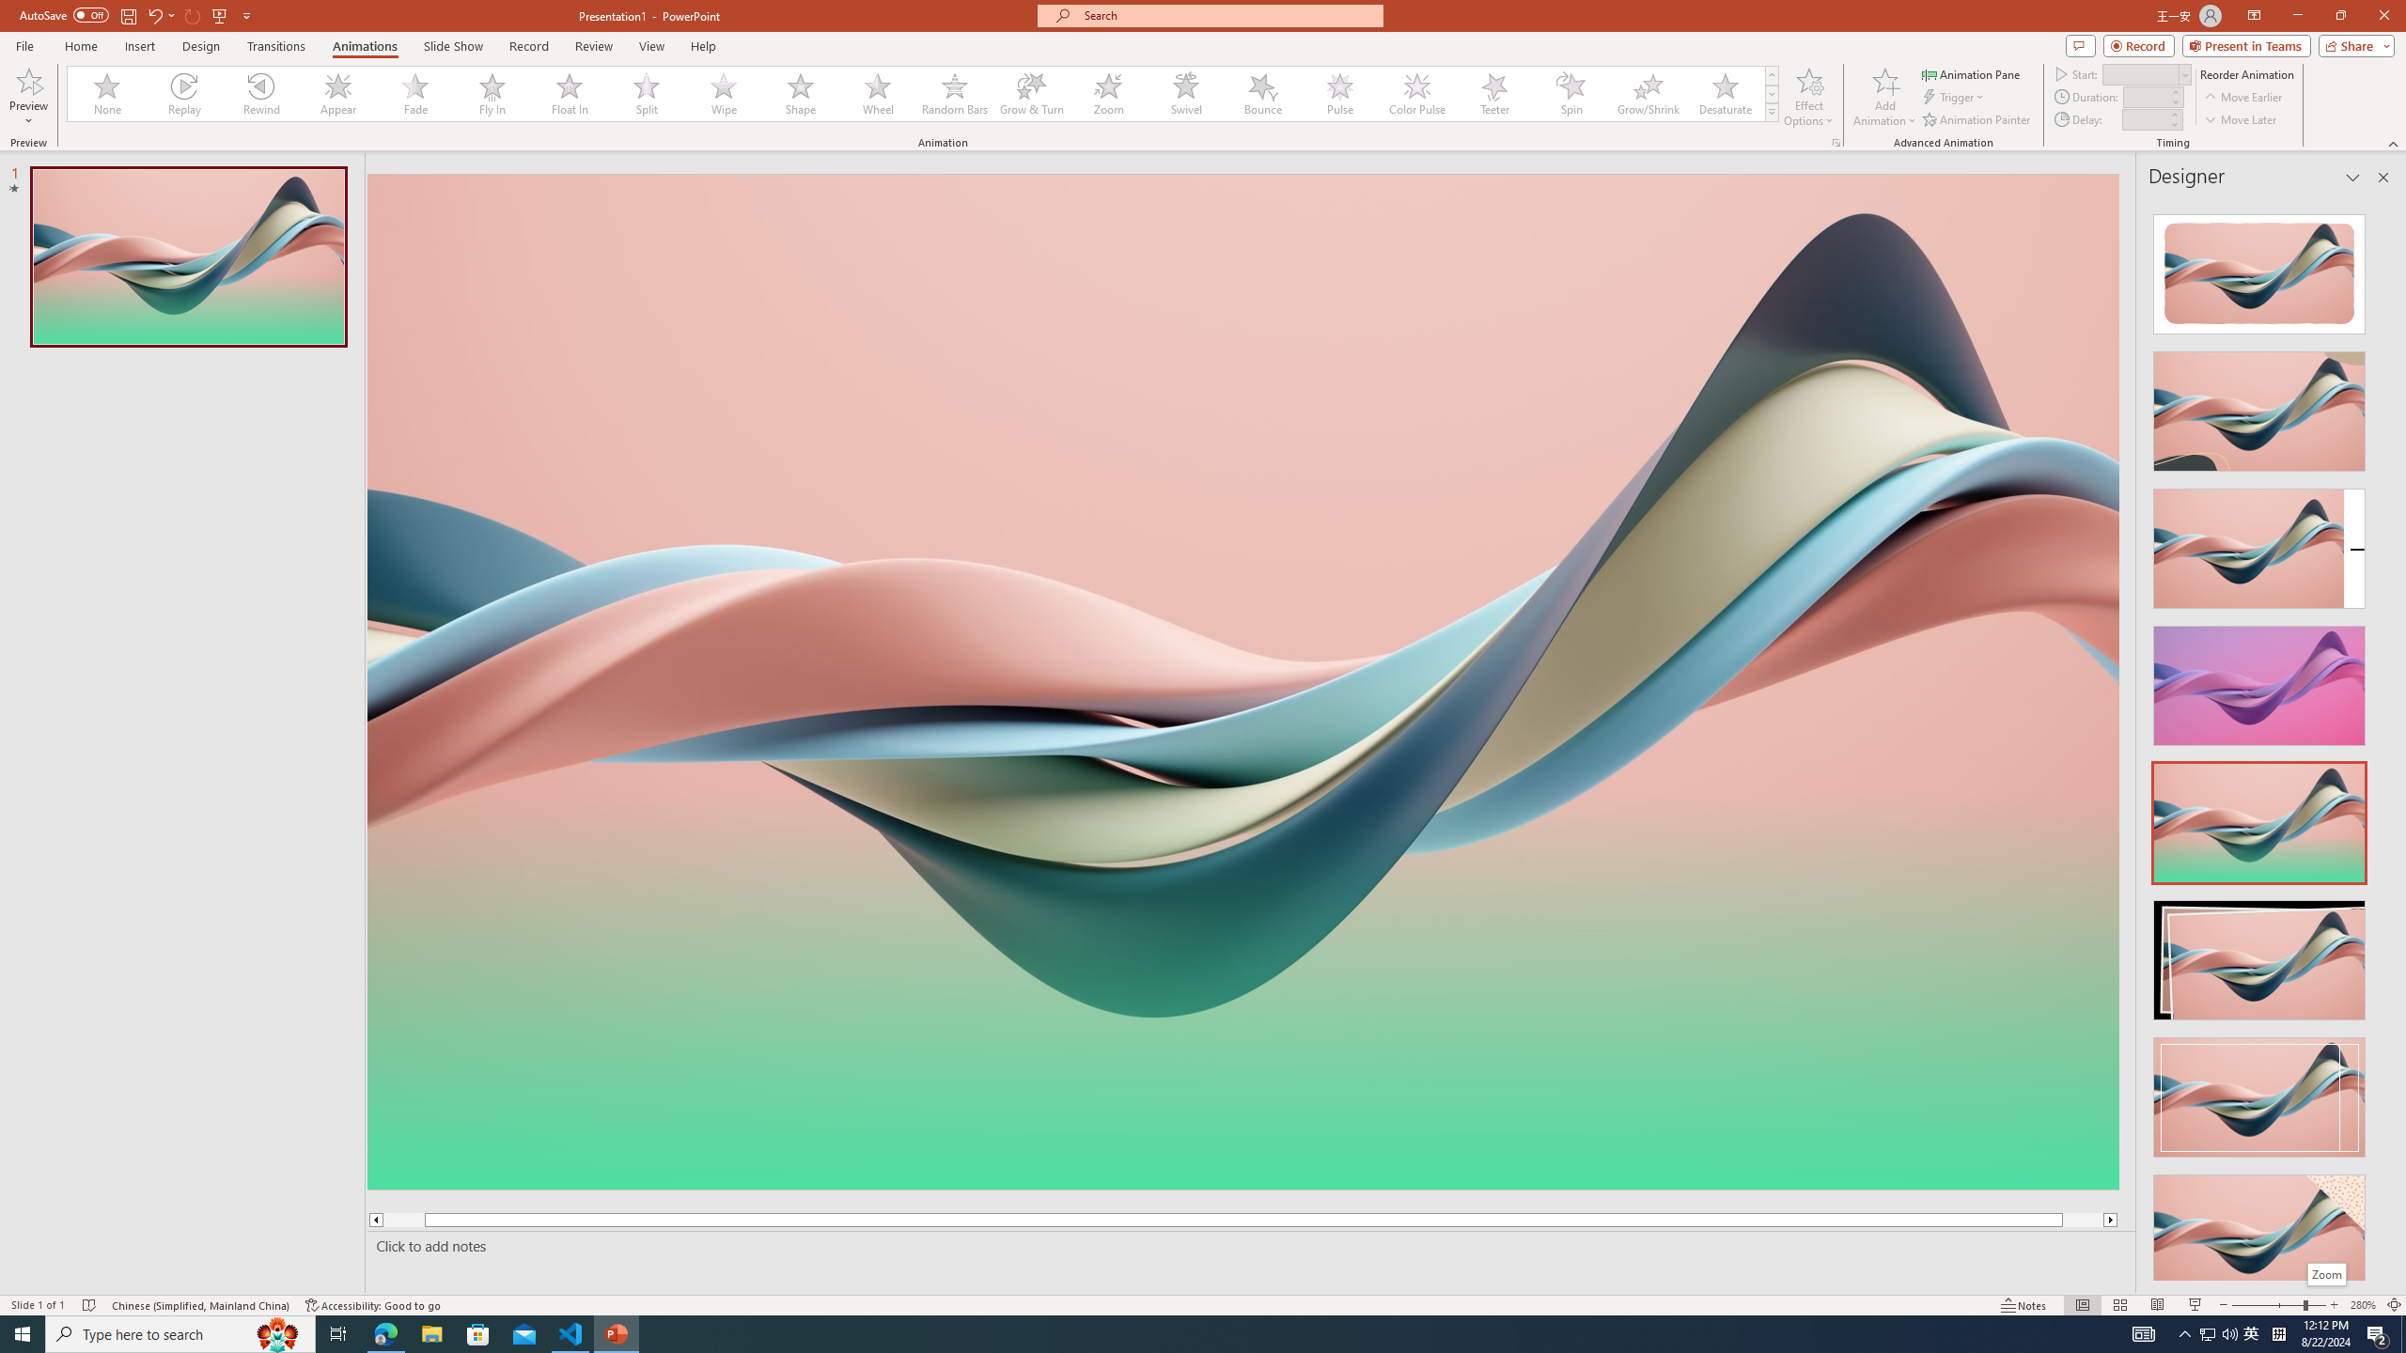 The height and width of the screenshot is (1353, 2406). Describe the element at coordinates (955, 94) in the screenshot. I see `Random Bars` at that location.